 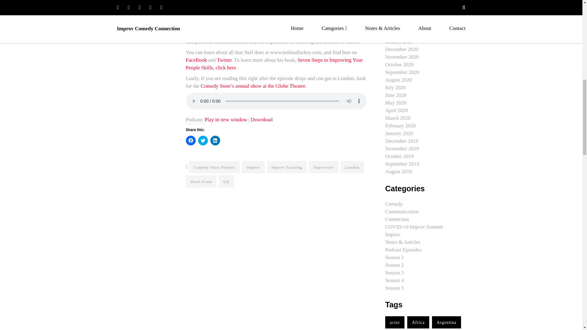 What do you see at coordinates (196, 60) in the screenshot?
I see `FaceBook` at bounding box center [196, 60].